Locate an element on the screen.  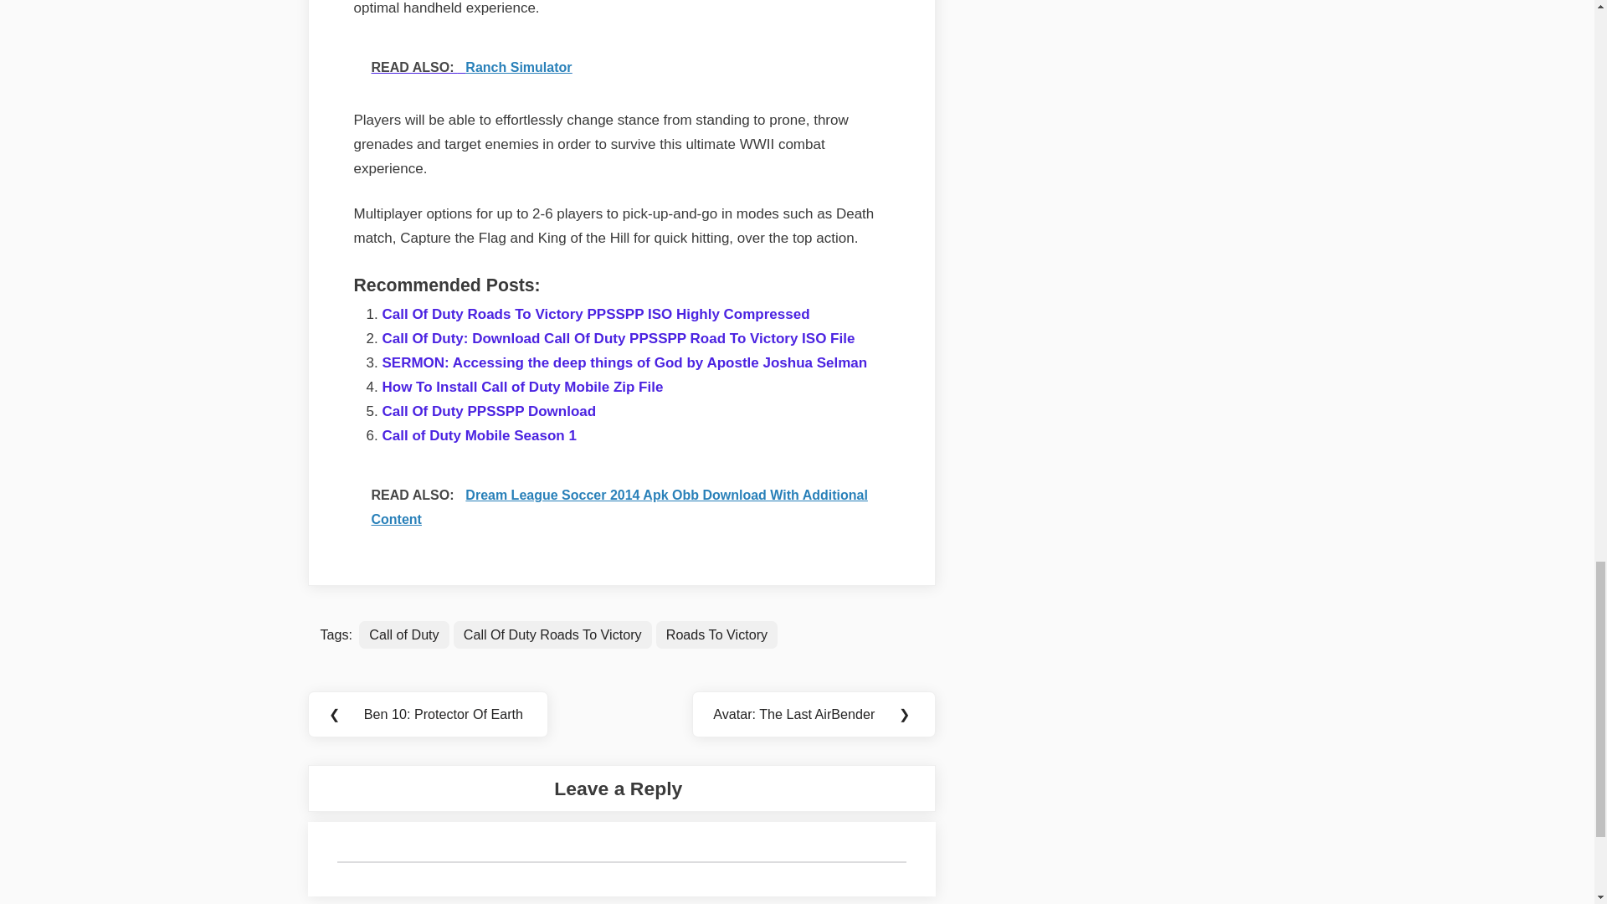
Call Of Duty Roads To Victory PPSSPP ISO Highly Compressed is located at coordinates (596, 314).